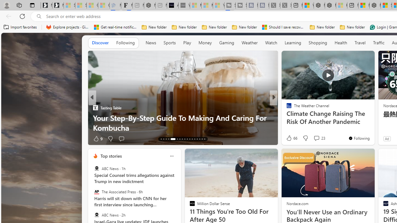  I want to click on View comments 190 Comment, so click(320, 138).